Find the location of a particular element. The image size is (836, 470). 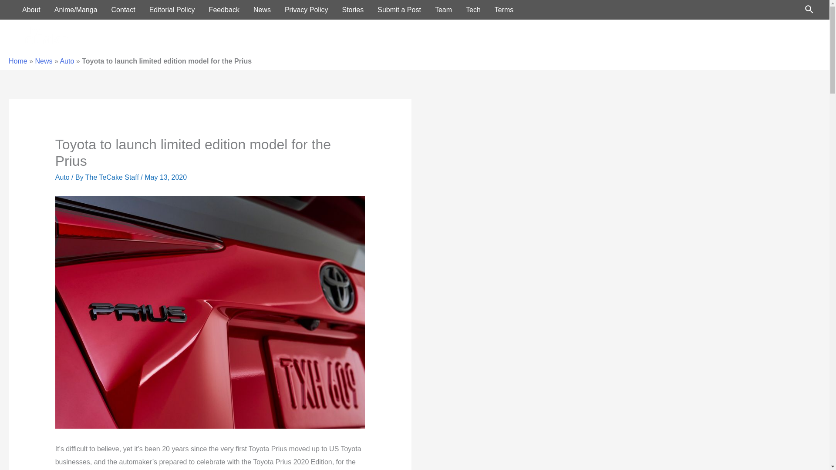

Home is located at coordinates (18, 61).